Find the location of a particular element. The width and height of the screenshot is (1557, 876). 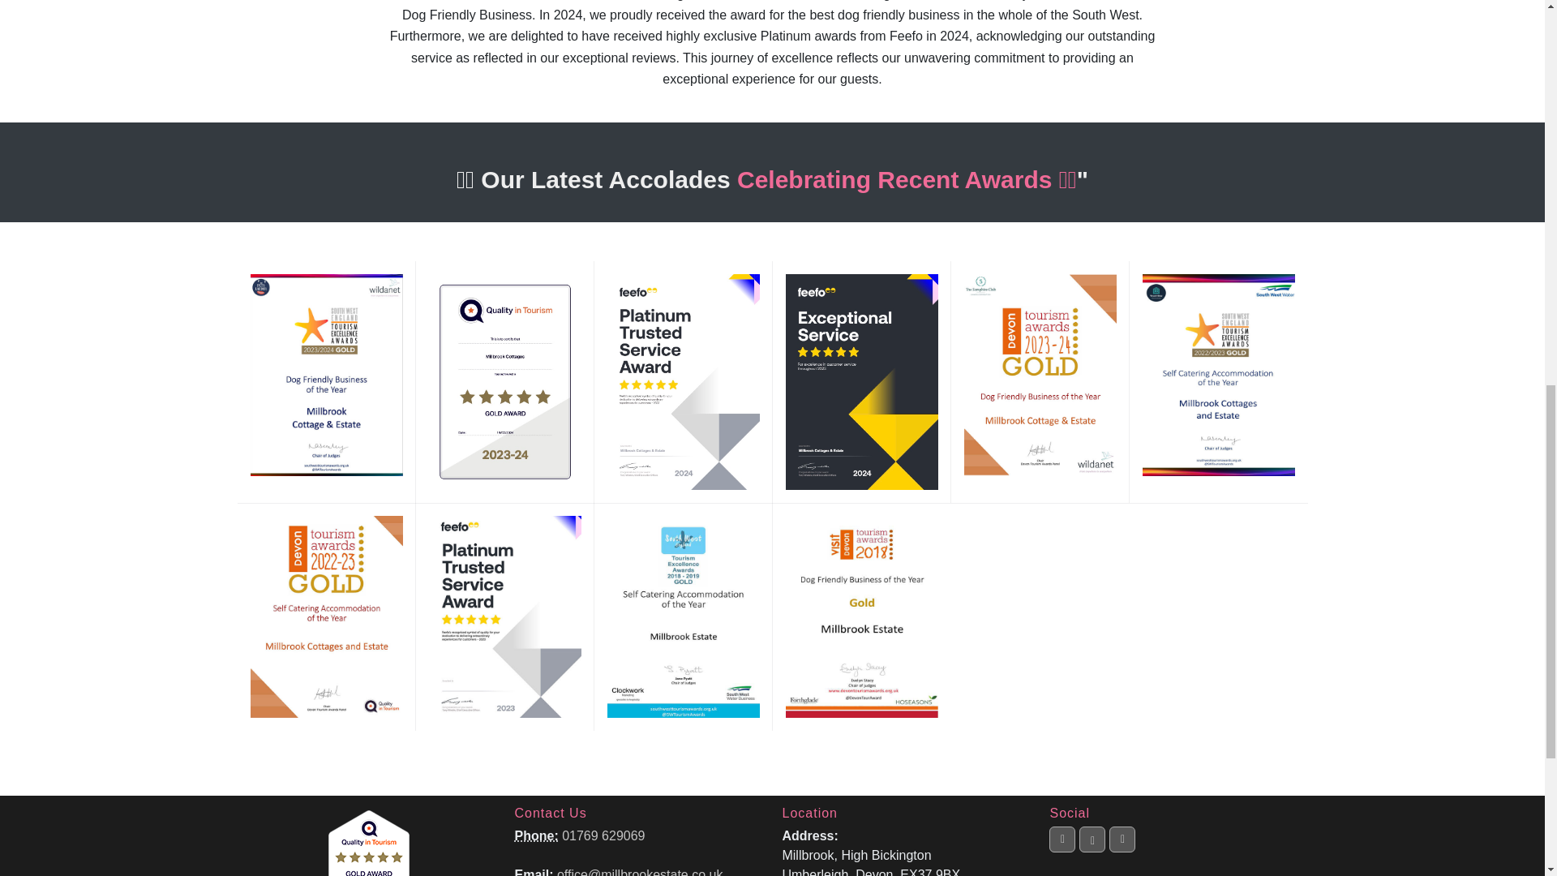

facebook is located at coordinates (1062, 839).